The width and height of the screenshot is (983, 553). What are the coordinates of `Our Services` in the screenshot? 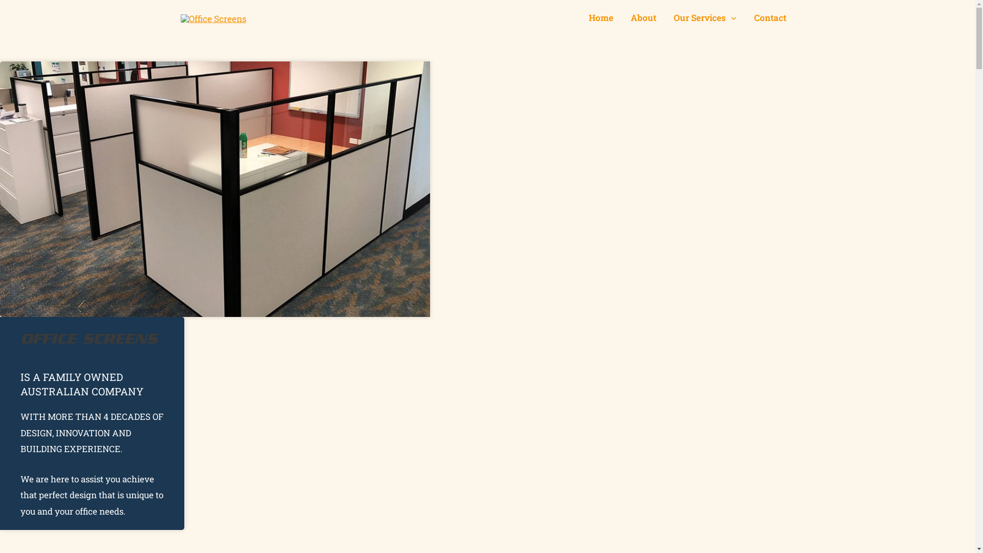 It's located at (705, 18).